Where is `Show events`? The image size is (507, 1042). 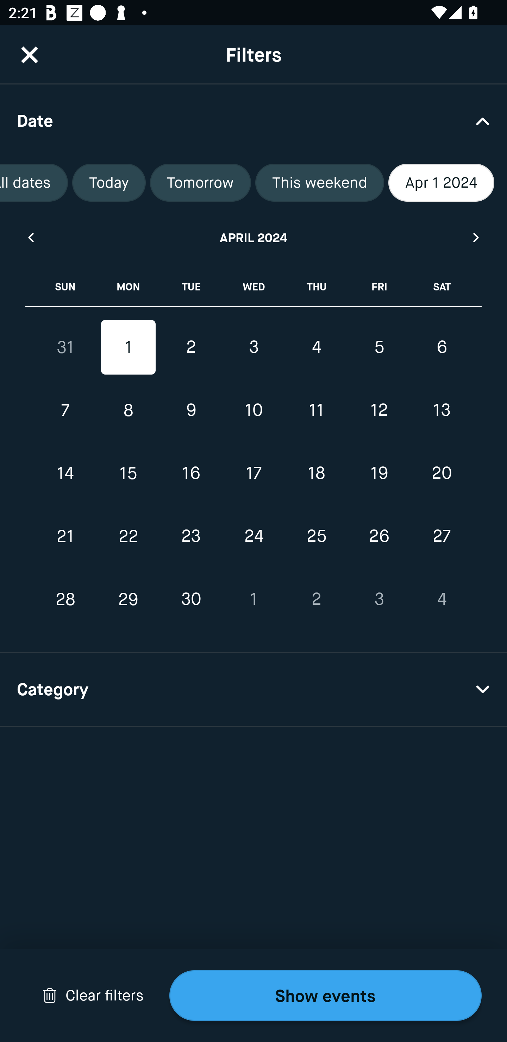 Show events is located at coordinates (325, 996).